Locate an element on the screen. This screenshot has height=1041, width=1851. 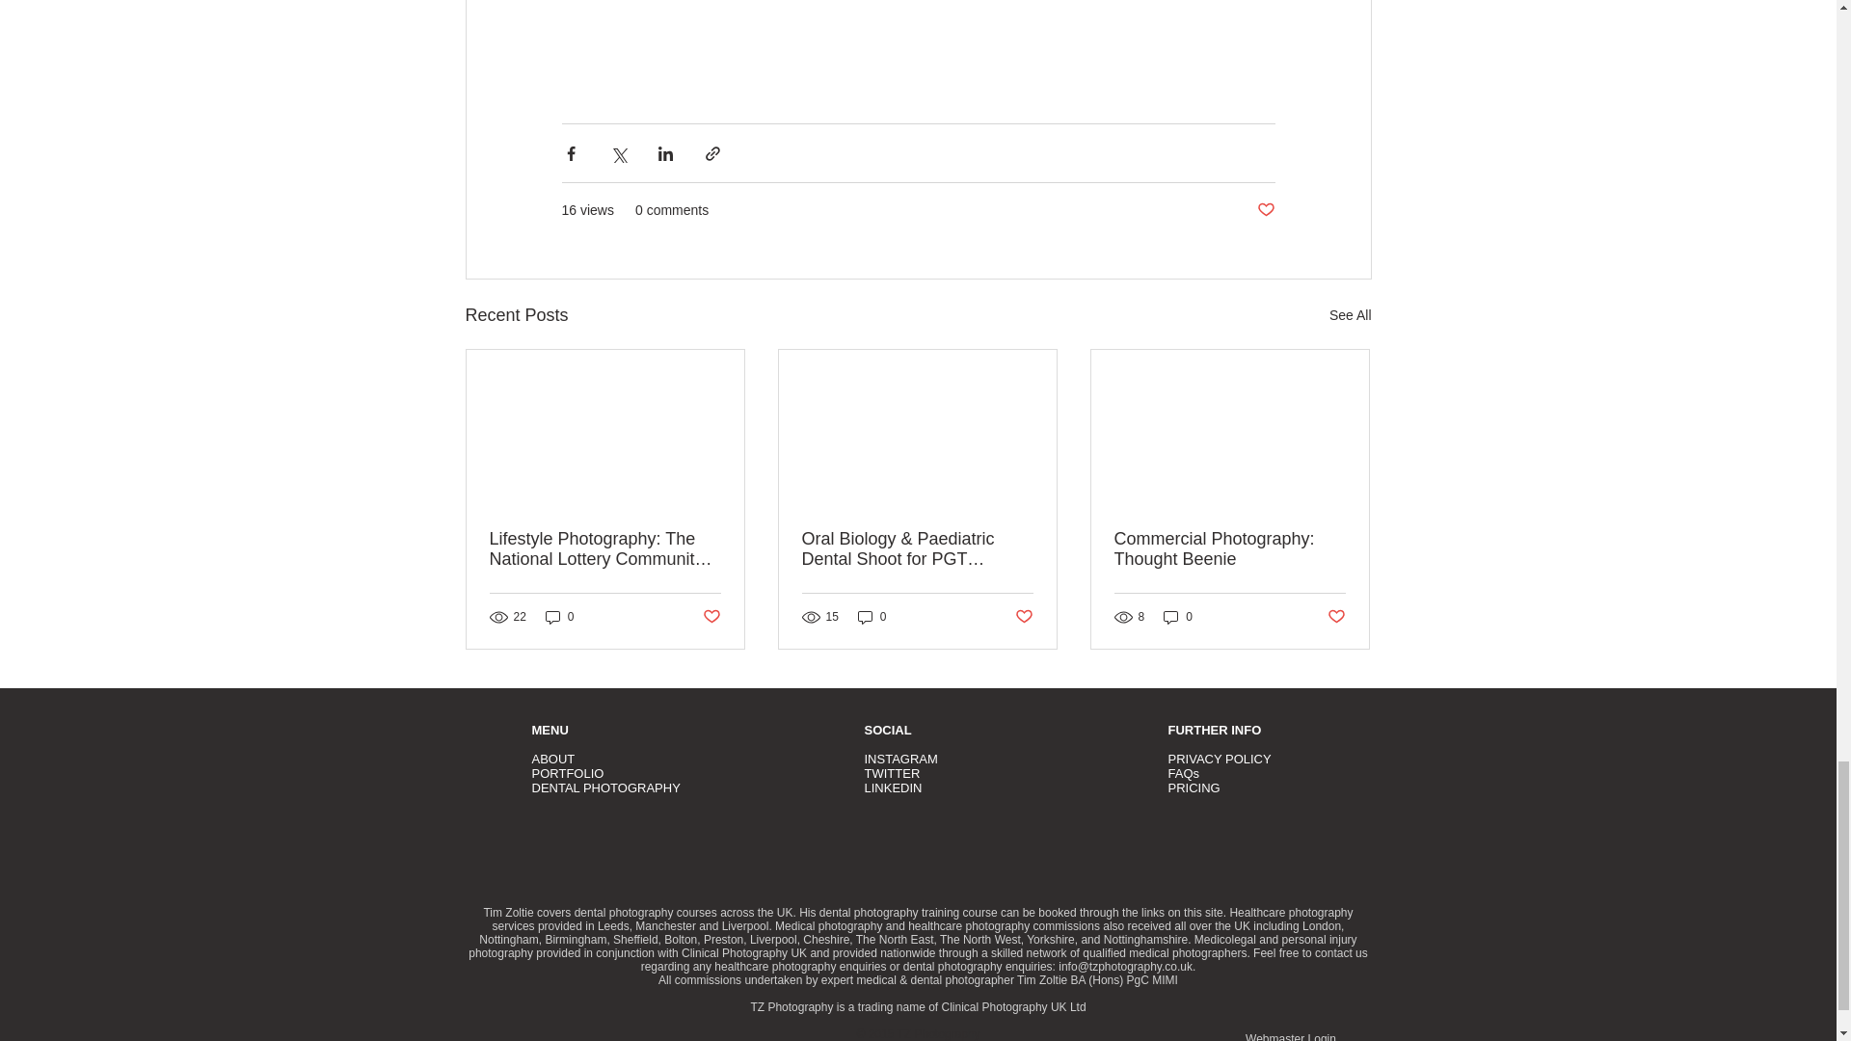
Commercial Photography: Thought Beenie is located at coordinates (1229, 548).